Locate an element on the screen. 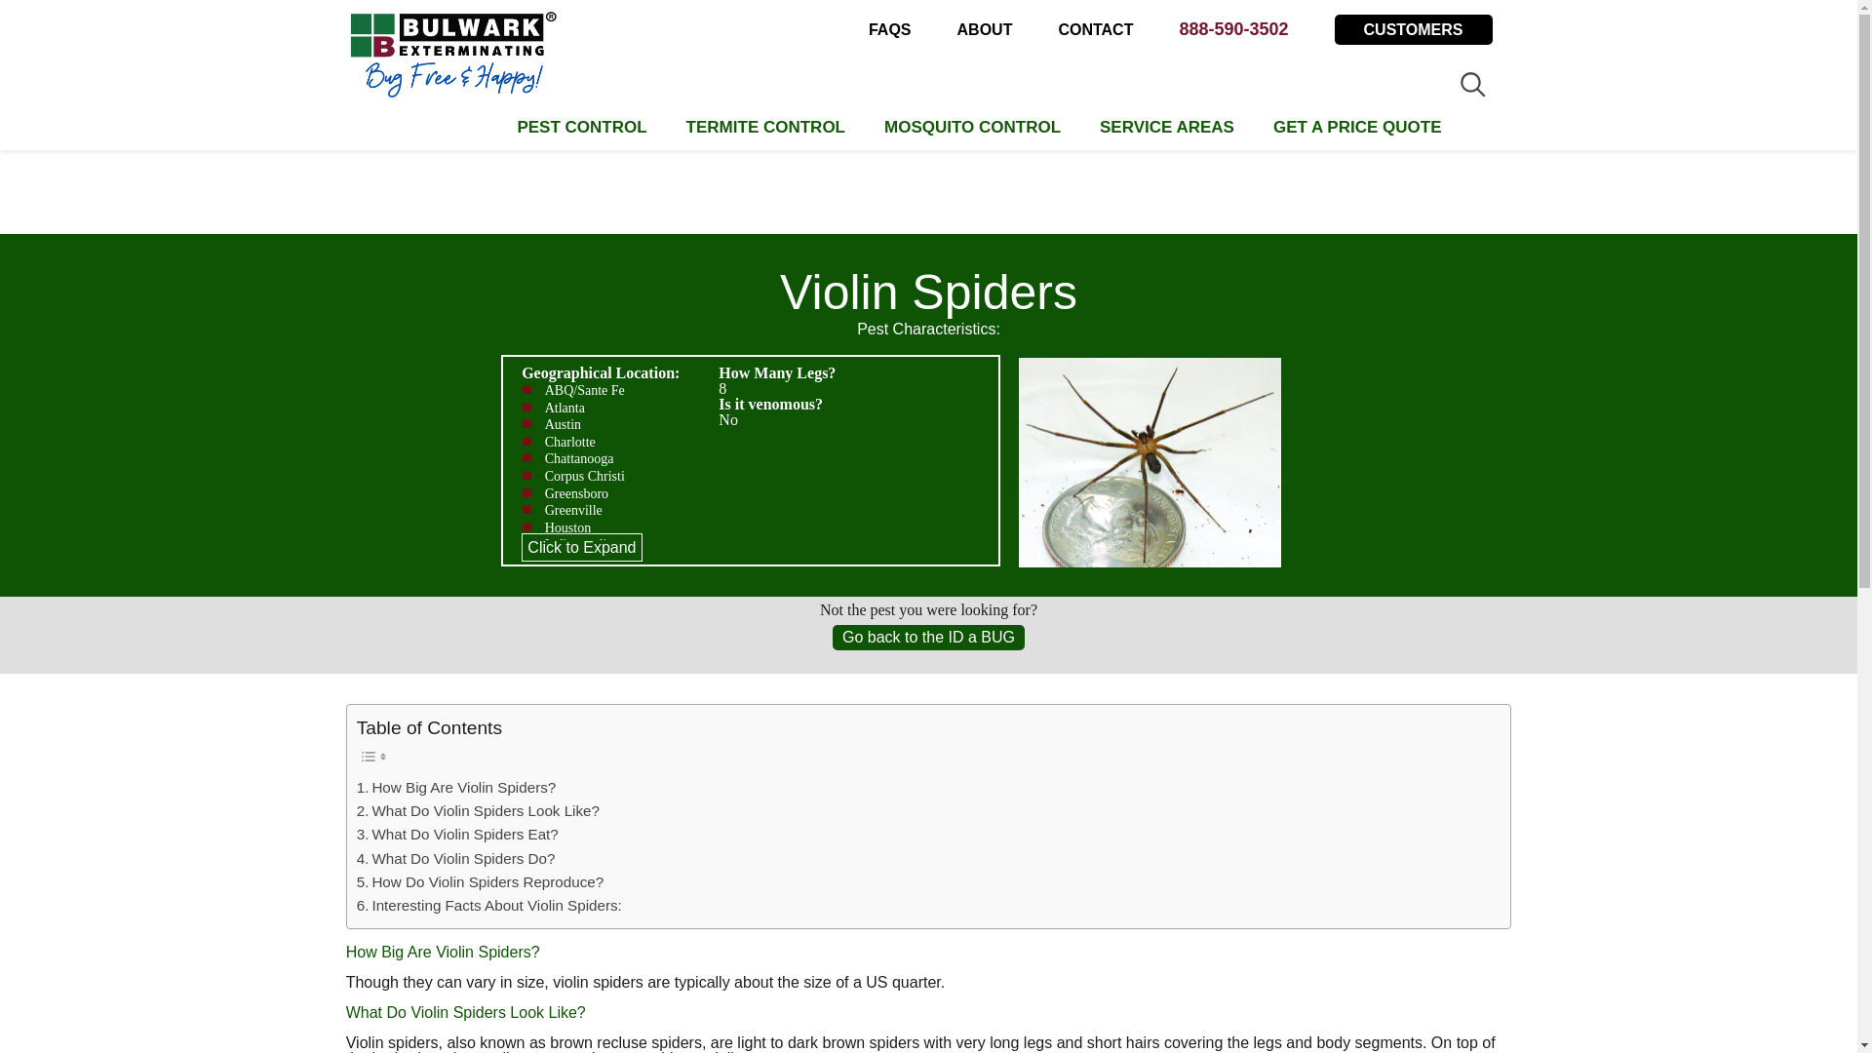 The width and height of the screenshot is (1872, 1053). Click to Expand is located at coordinates (581, 546).